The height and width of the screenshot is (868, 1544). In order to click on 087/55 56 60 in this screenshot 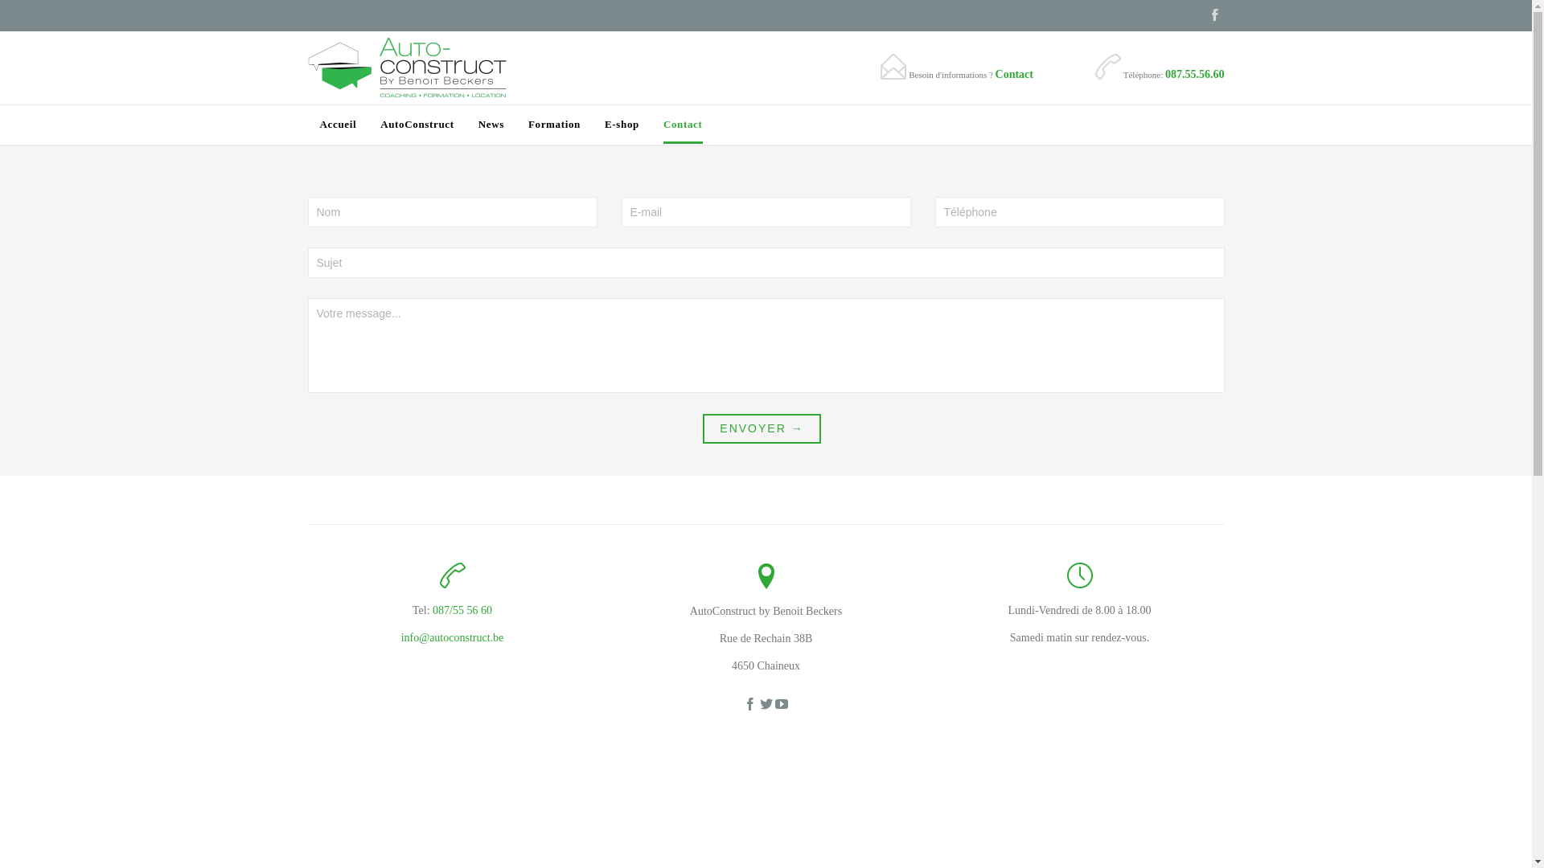, I will do `click(462, 611)`.